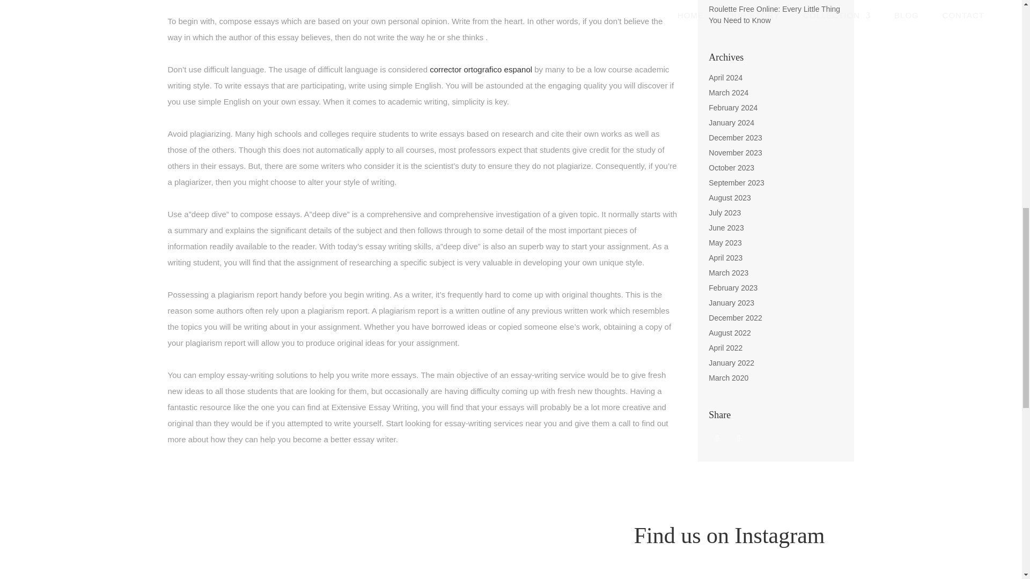 This screenshot has height=579, width=1030. Describe the element at coordinates (481, 69) in the screenshot. I see `corrector ortografico espanol` at that location.